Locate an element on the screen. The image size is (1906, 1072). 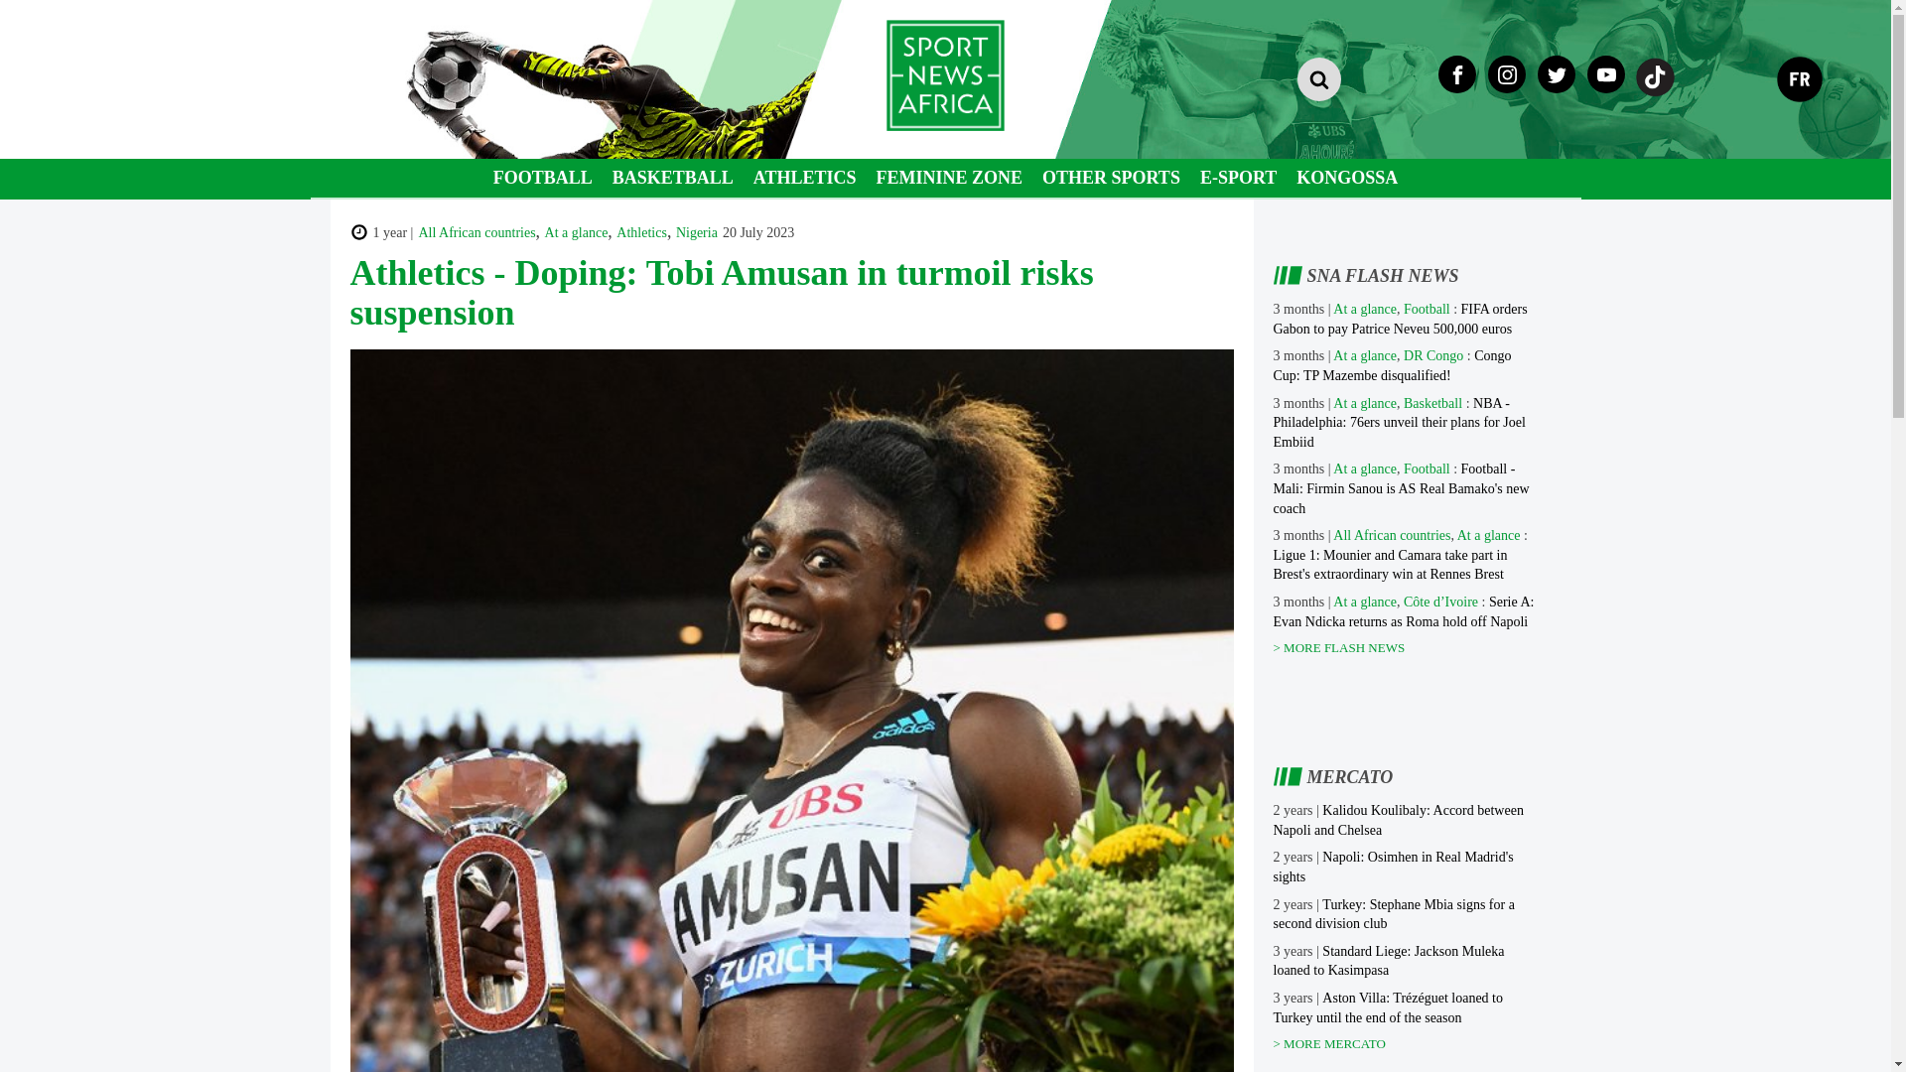
FEMININE ZONE is located at coordinates (949, 177).